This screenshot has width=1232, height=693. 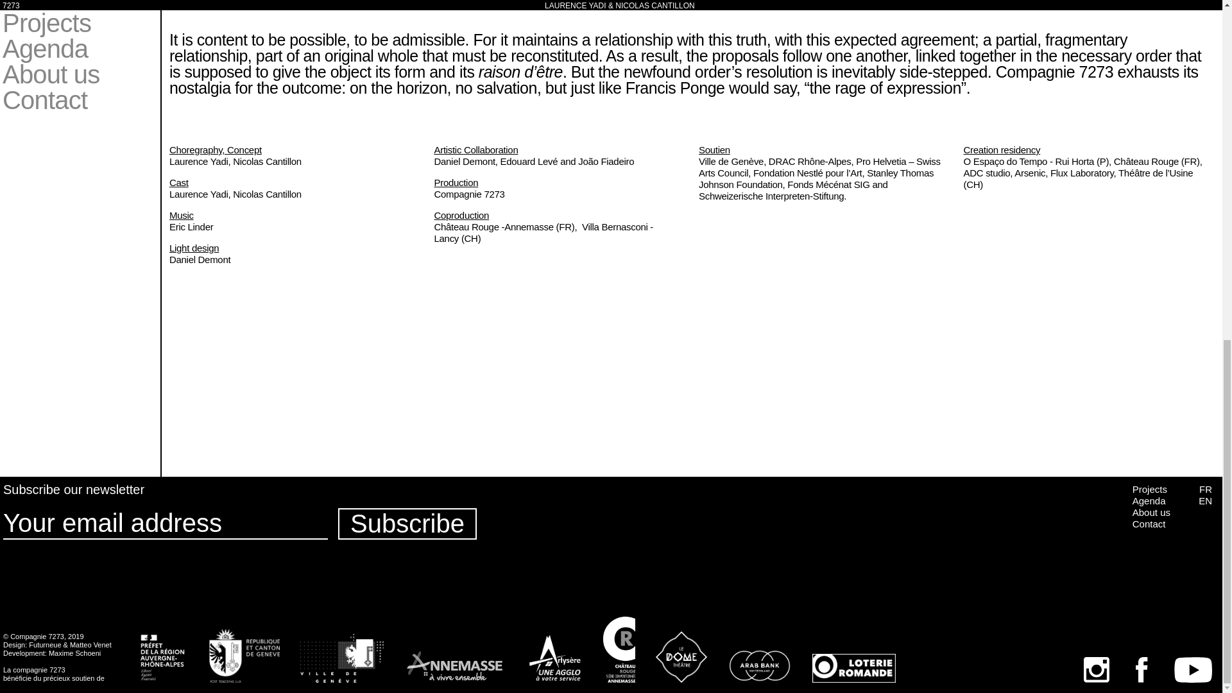 I want to click on Agenda, so click(x=1149, y=501).